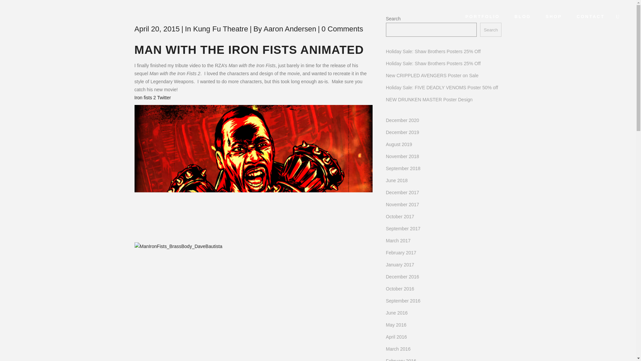  Describe the element at coordinates (491, 30) in the screenshot. I see `Search` at that location.